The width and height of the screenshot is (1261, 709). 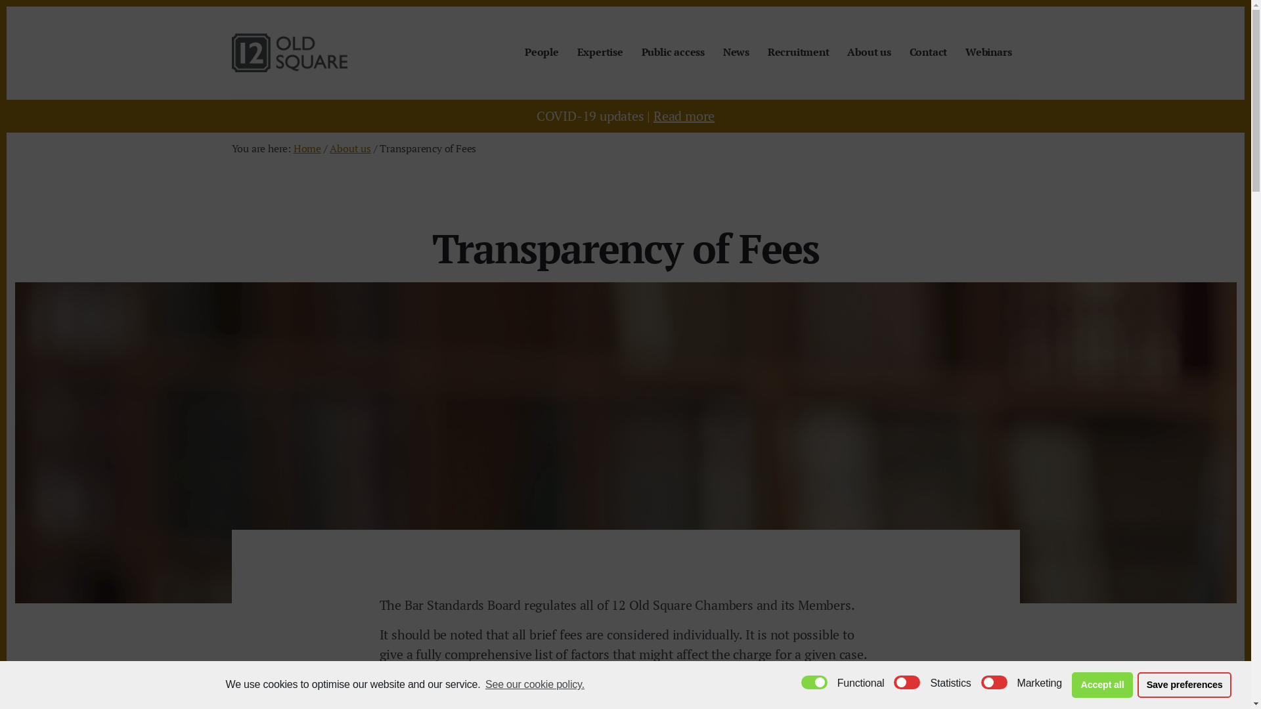 What do you see at coordinates (869, 53) in the screenshot?
I see `About us` at bounding box center [869, 53].